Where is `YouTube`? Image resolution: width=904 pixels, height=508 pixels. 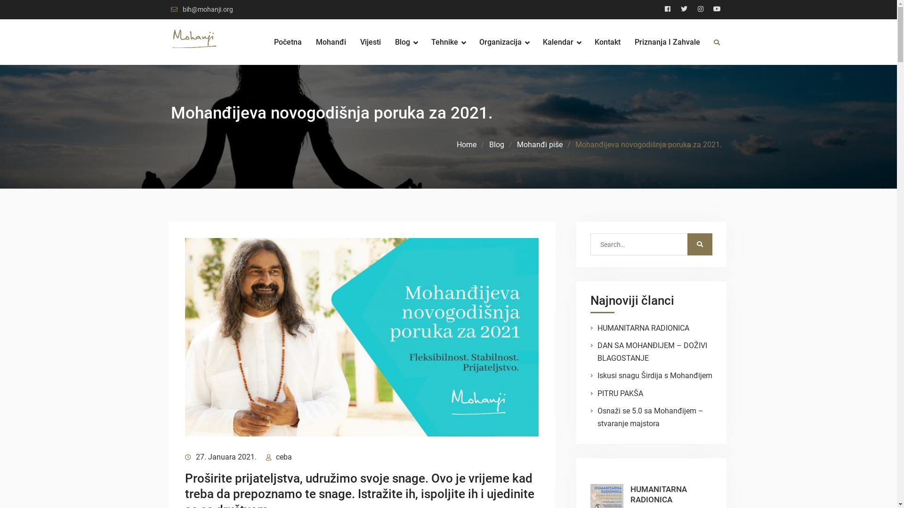 YouTube is located at coordinates (717, 9).